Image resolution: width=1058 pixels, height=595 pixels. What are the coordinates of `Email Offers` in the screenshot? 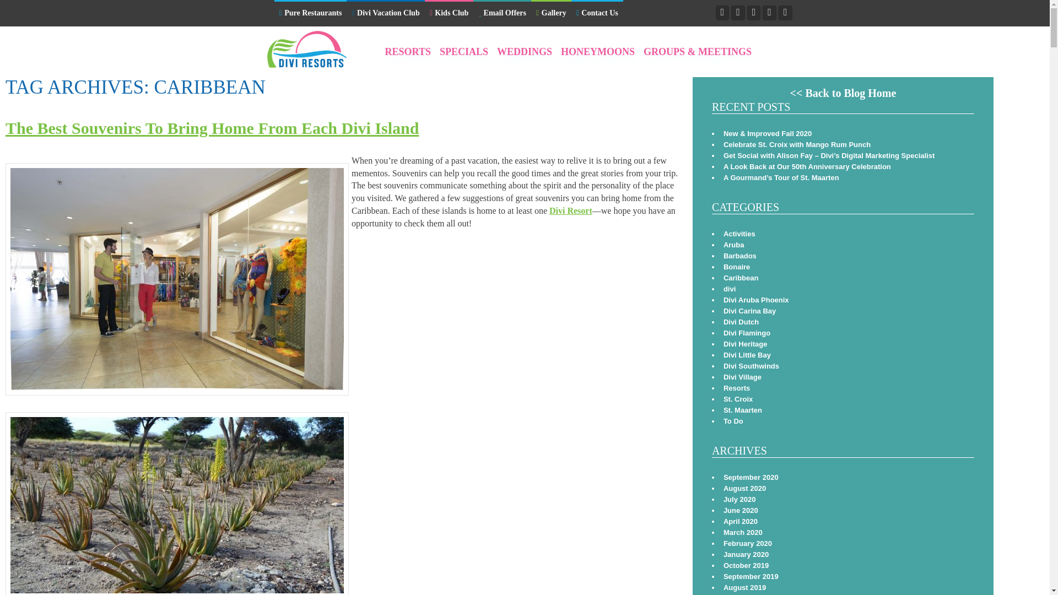 It's located at (501, 14).